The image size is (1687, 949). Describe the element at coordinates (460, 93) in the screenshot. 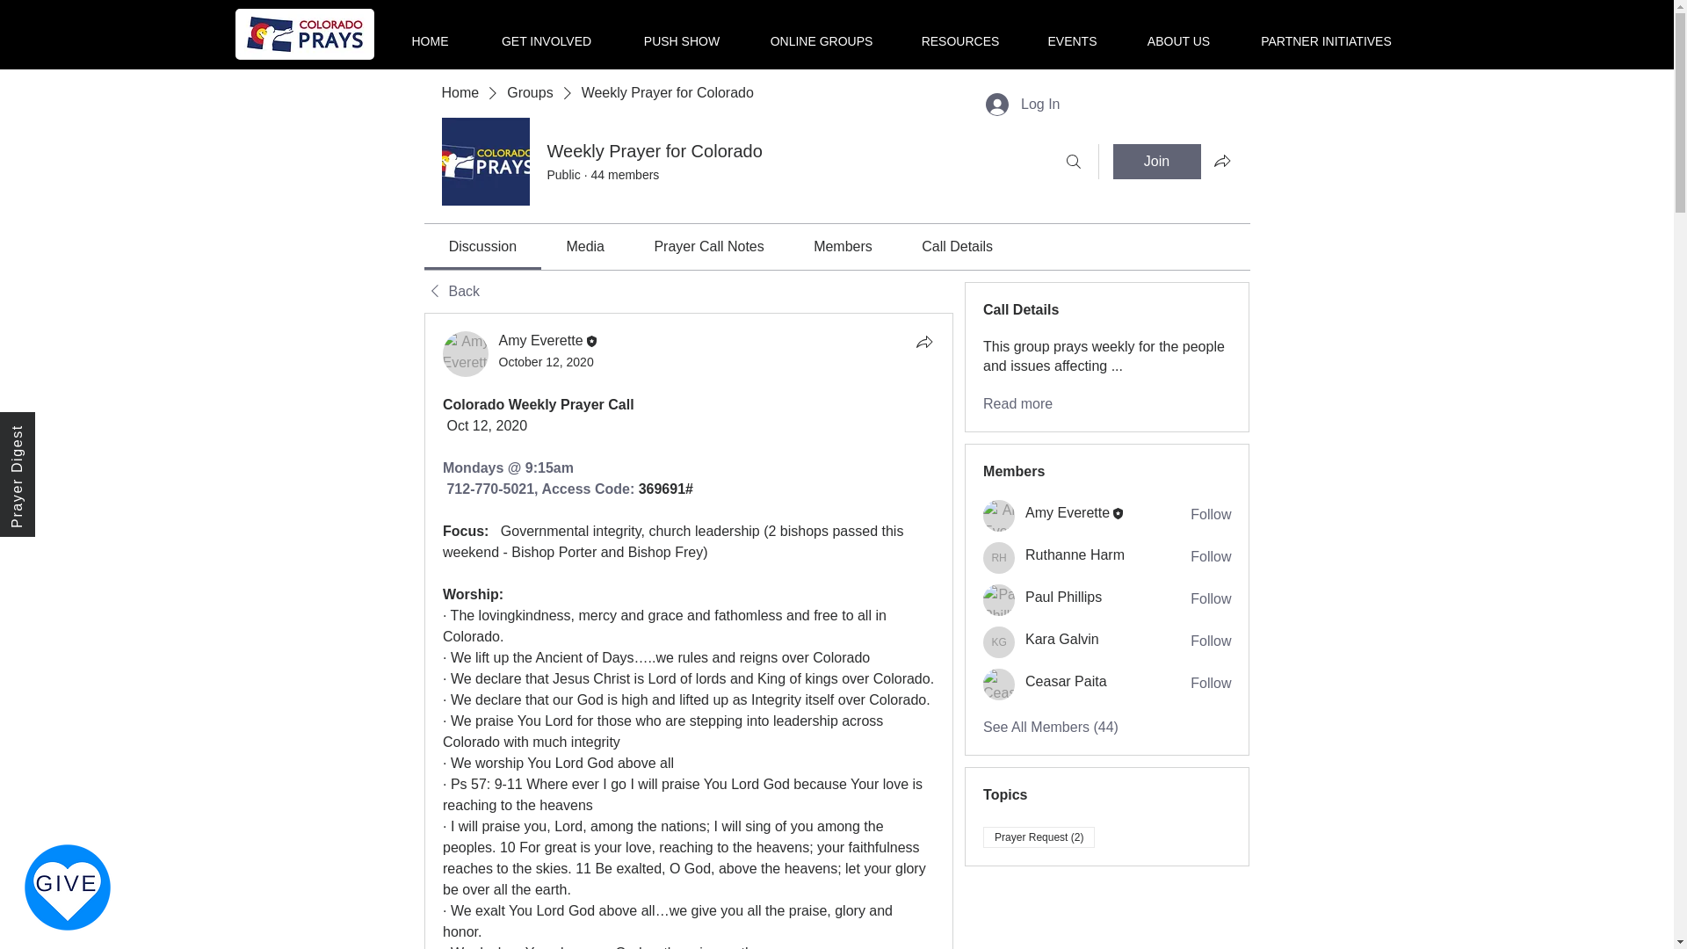

I see `Home` at that location.